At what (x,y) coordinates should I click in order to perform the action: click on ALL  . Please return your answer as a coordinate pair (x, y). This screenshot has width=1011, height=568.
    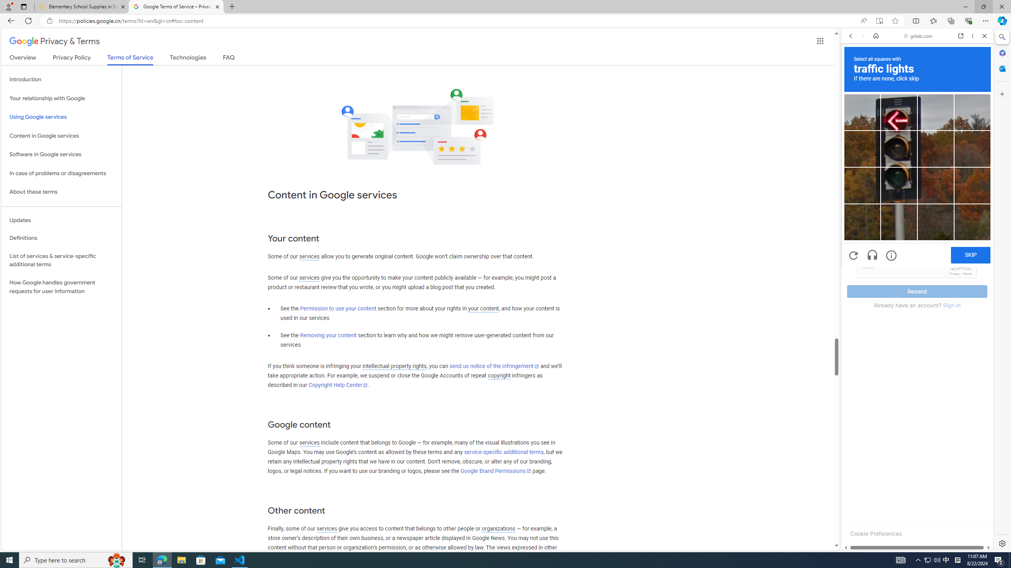
    Looking at the image, I should click on (853, 90).